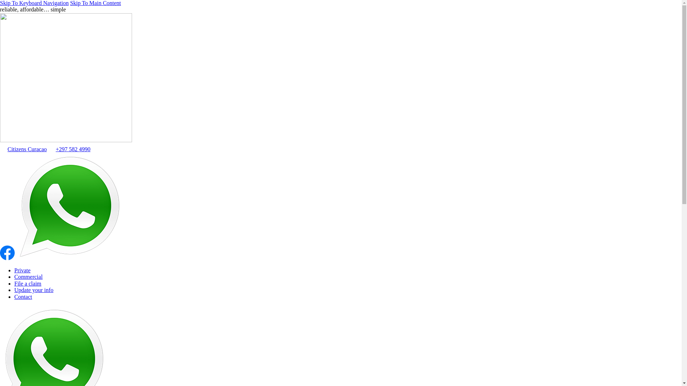 This screenshot has height=386, width=687. Describe the element at coordinates (69, 149) in the screenshot. I see `+297 582 4990` at that location.